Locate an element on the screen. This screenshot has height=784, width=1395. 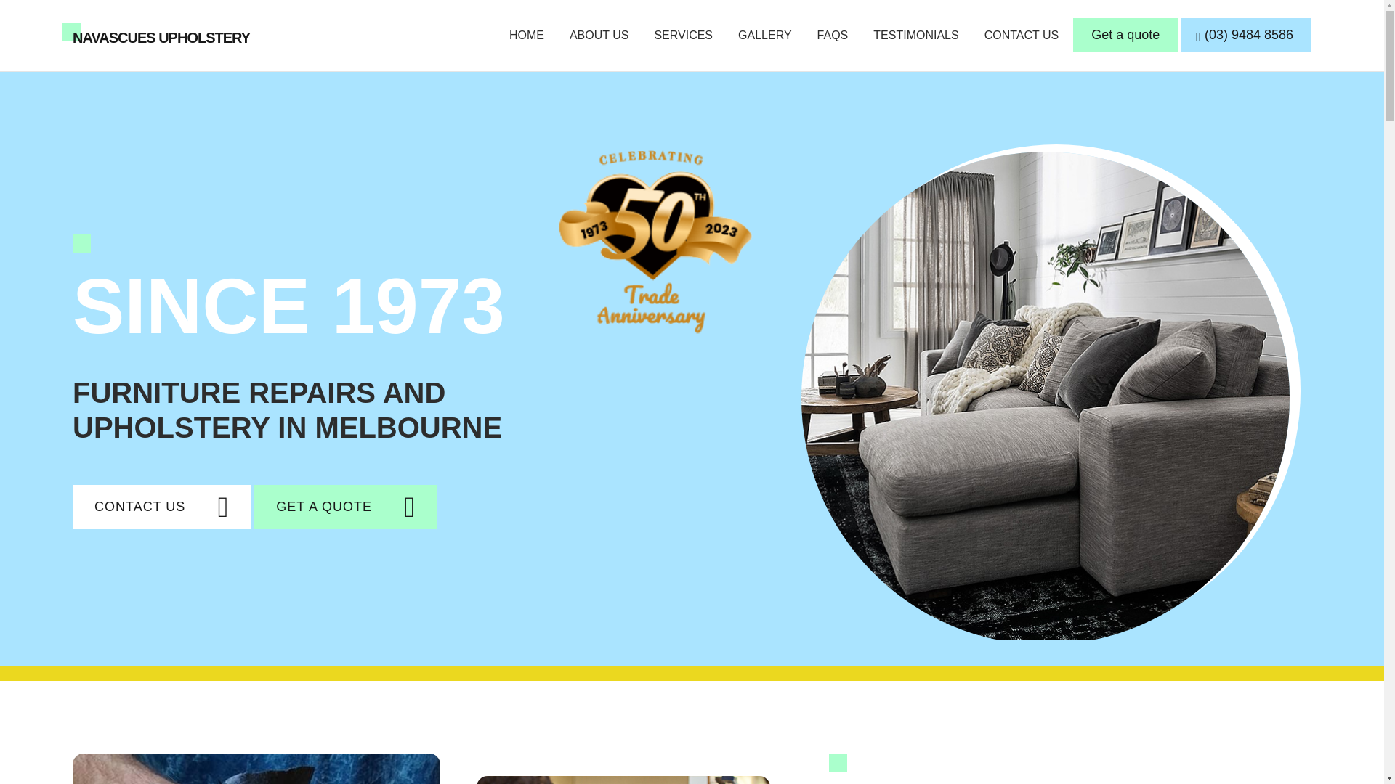
GALLERY is located at coordinates (764, 35).